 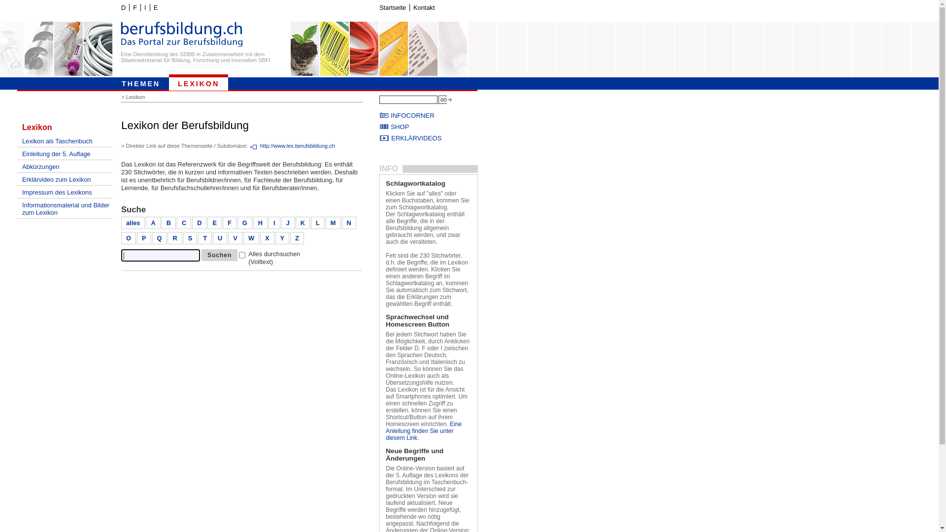 I want to click on B, so click(x=169, y=223).